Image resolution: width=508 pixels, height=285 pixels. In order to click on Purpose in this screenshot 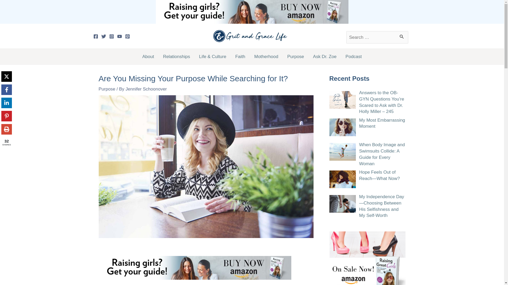, I will do `click(107, 89)`.